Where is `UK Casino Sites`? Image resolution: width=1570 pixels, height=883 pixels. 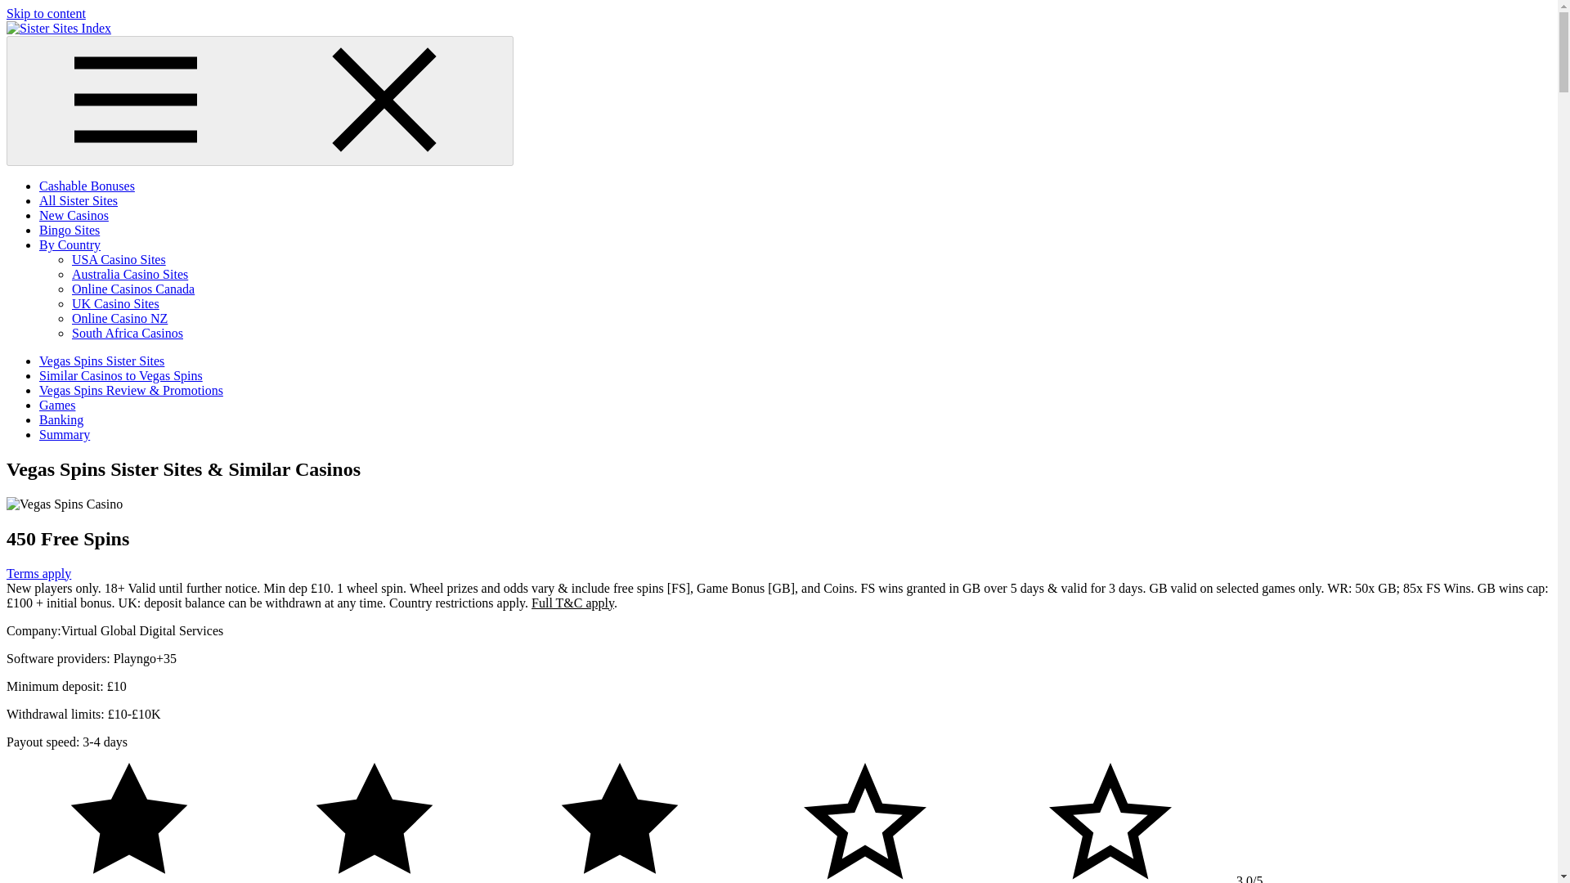 UK Casino Sites is located at coordinates (116, 303).